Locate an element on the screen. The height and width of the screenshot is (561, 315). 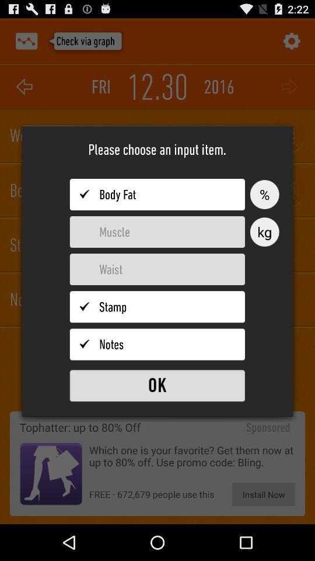
choose stamp item is located at coordinates (157, 307).